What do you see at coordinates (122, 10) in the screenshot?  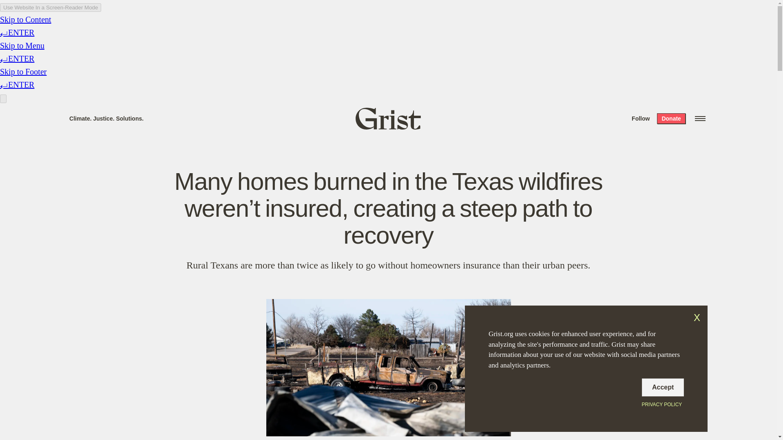 I see `Search` at bounding box center [122, 10].